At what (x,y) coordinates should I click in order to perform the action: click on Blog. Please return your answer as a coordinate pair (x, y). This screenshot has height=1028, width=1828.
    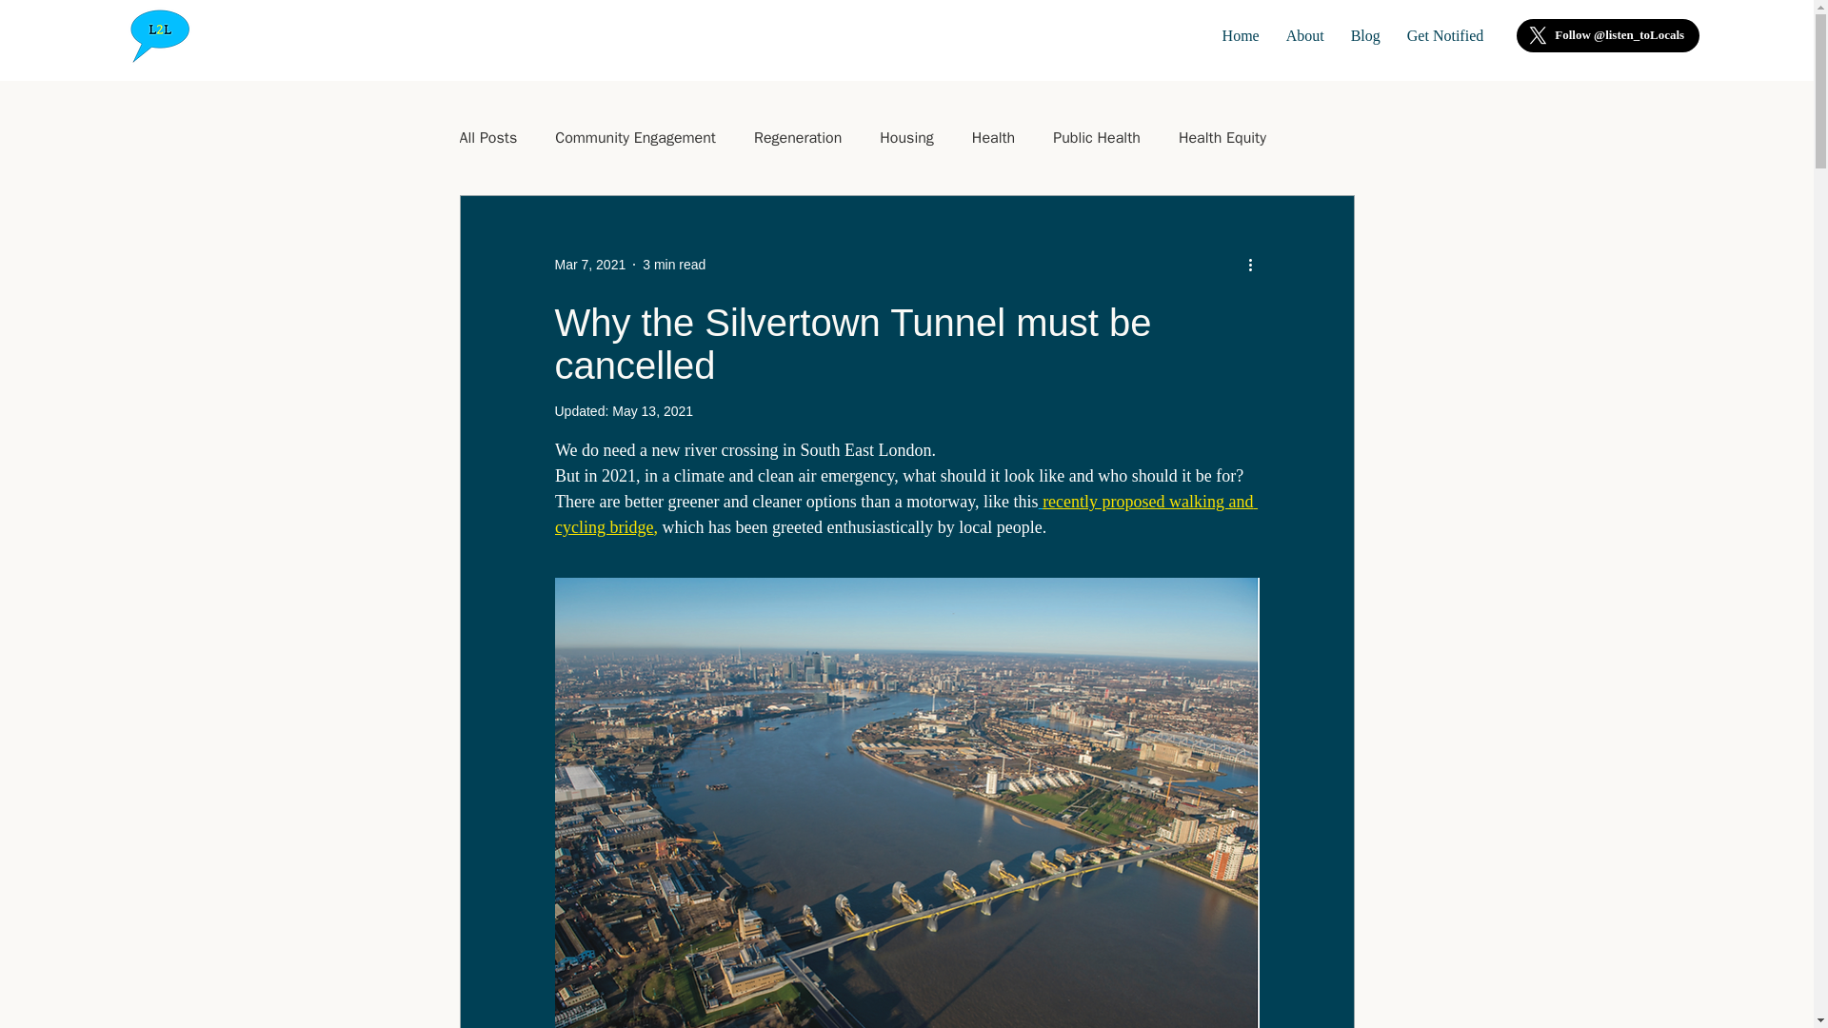
    Looking at the image, I should click on (1365, 35).